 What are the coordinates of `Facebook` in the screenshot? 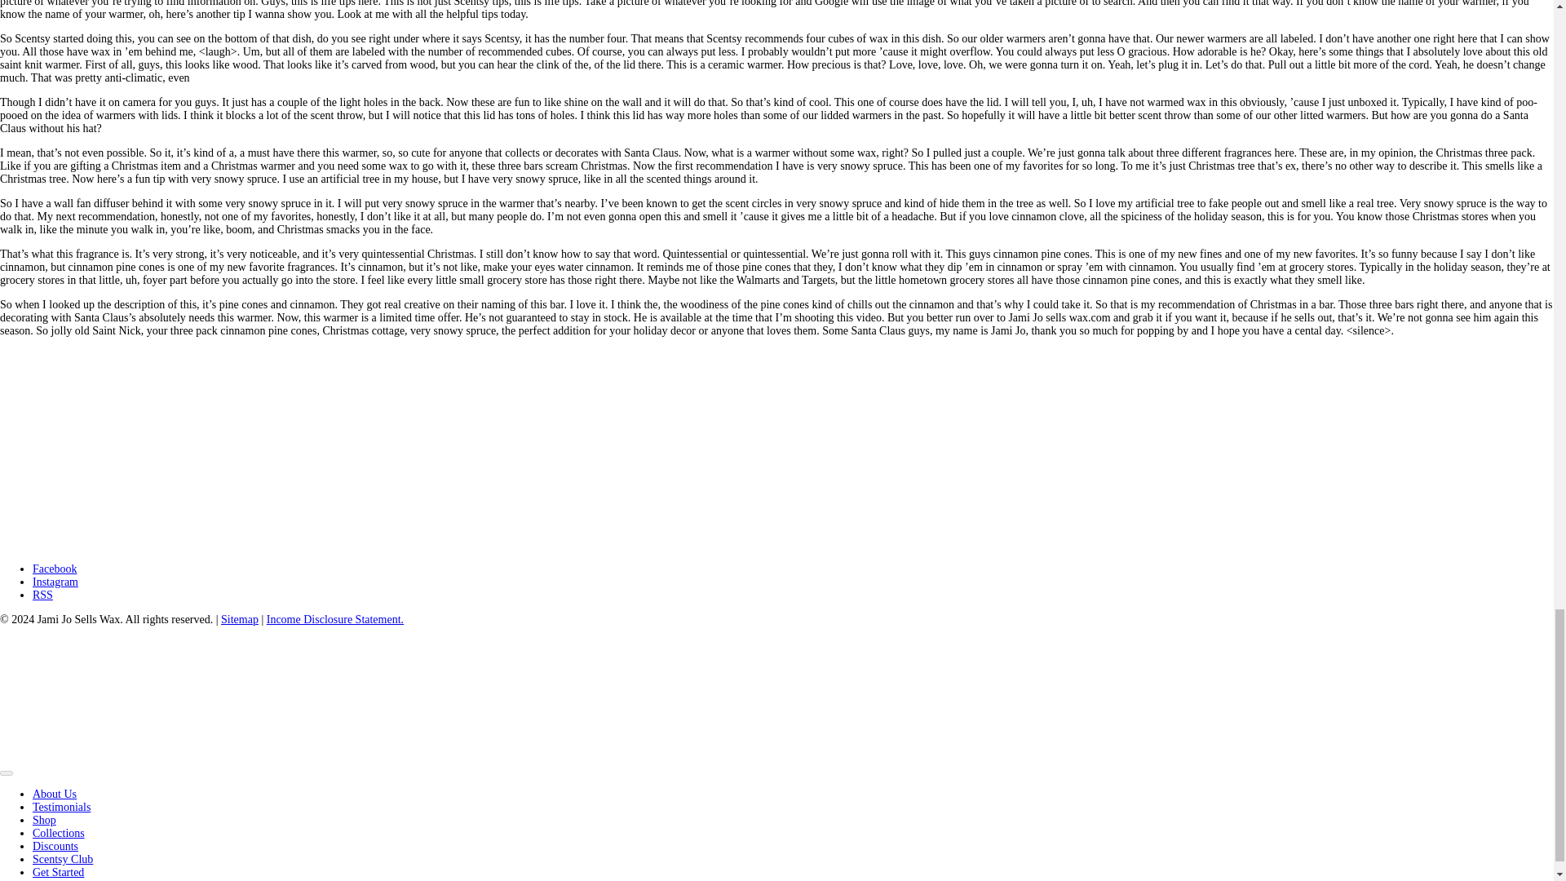 It's located at (55, 569).